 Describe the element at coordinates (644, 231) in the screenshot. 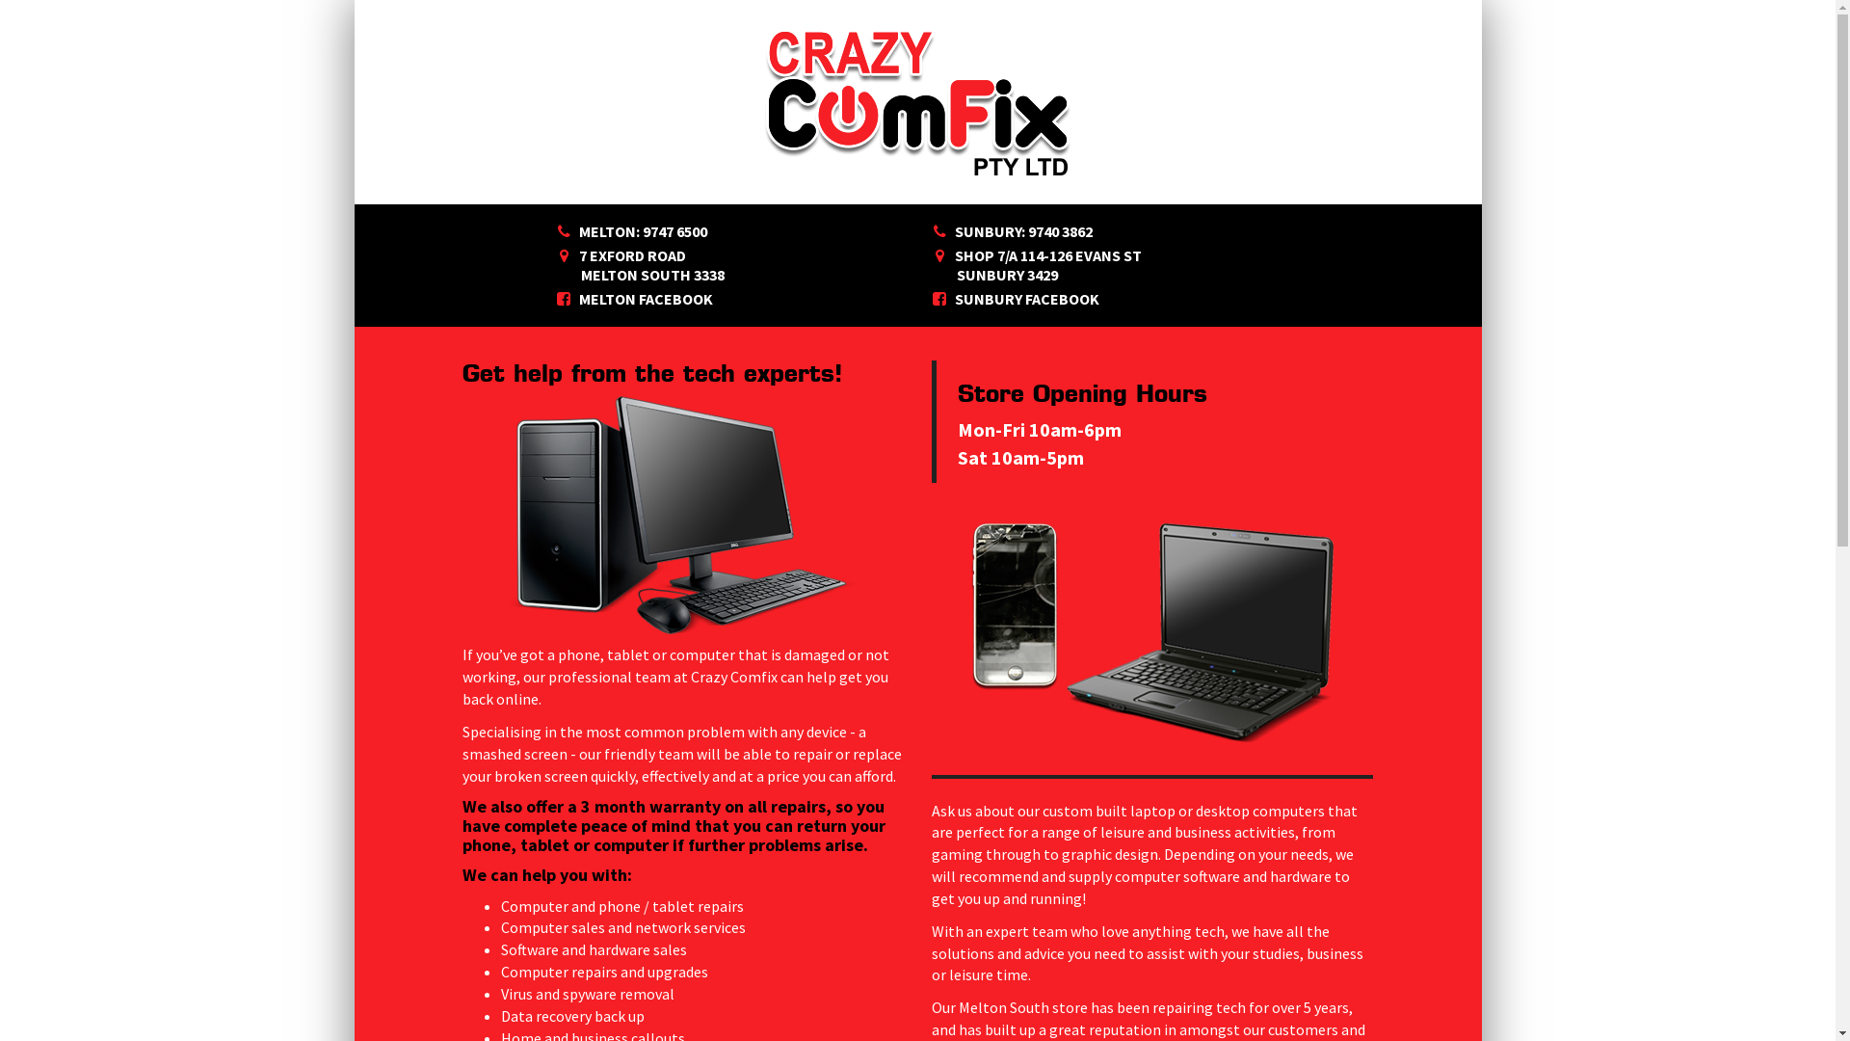

I see `MELTON: 9747 6500` at that location.